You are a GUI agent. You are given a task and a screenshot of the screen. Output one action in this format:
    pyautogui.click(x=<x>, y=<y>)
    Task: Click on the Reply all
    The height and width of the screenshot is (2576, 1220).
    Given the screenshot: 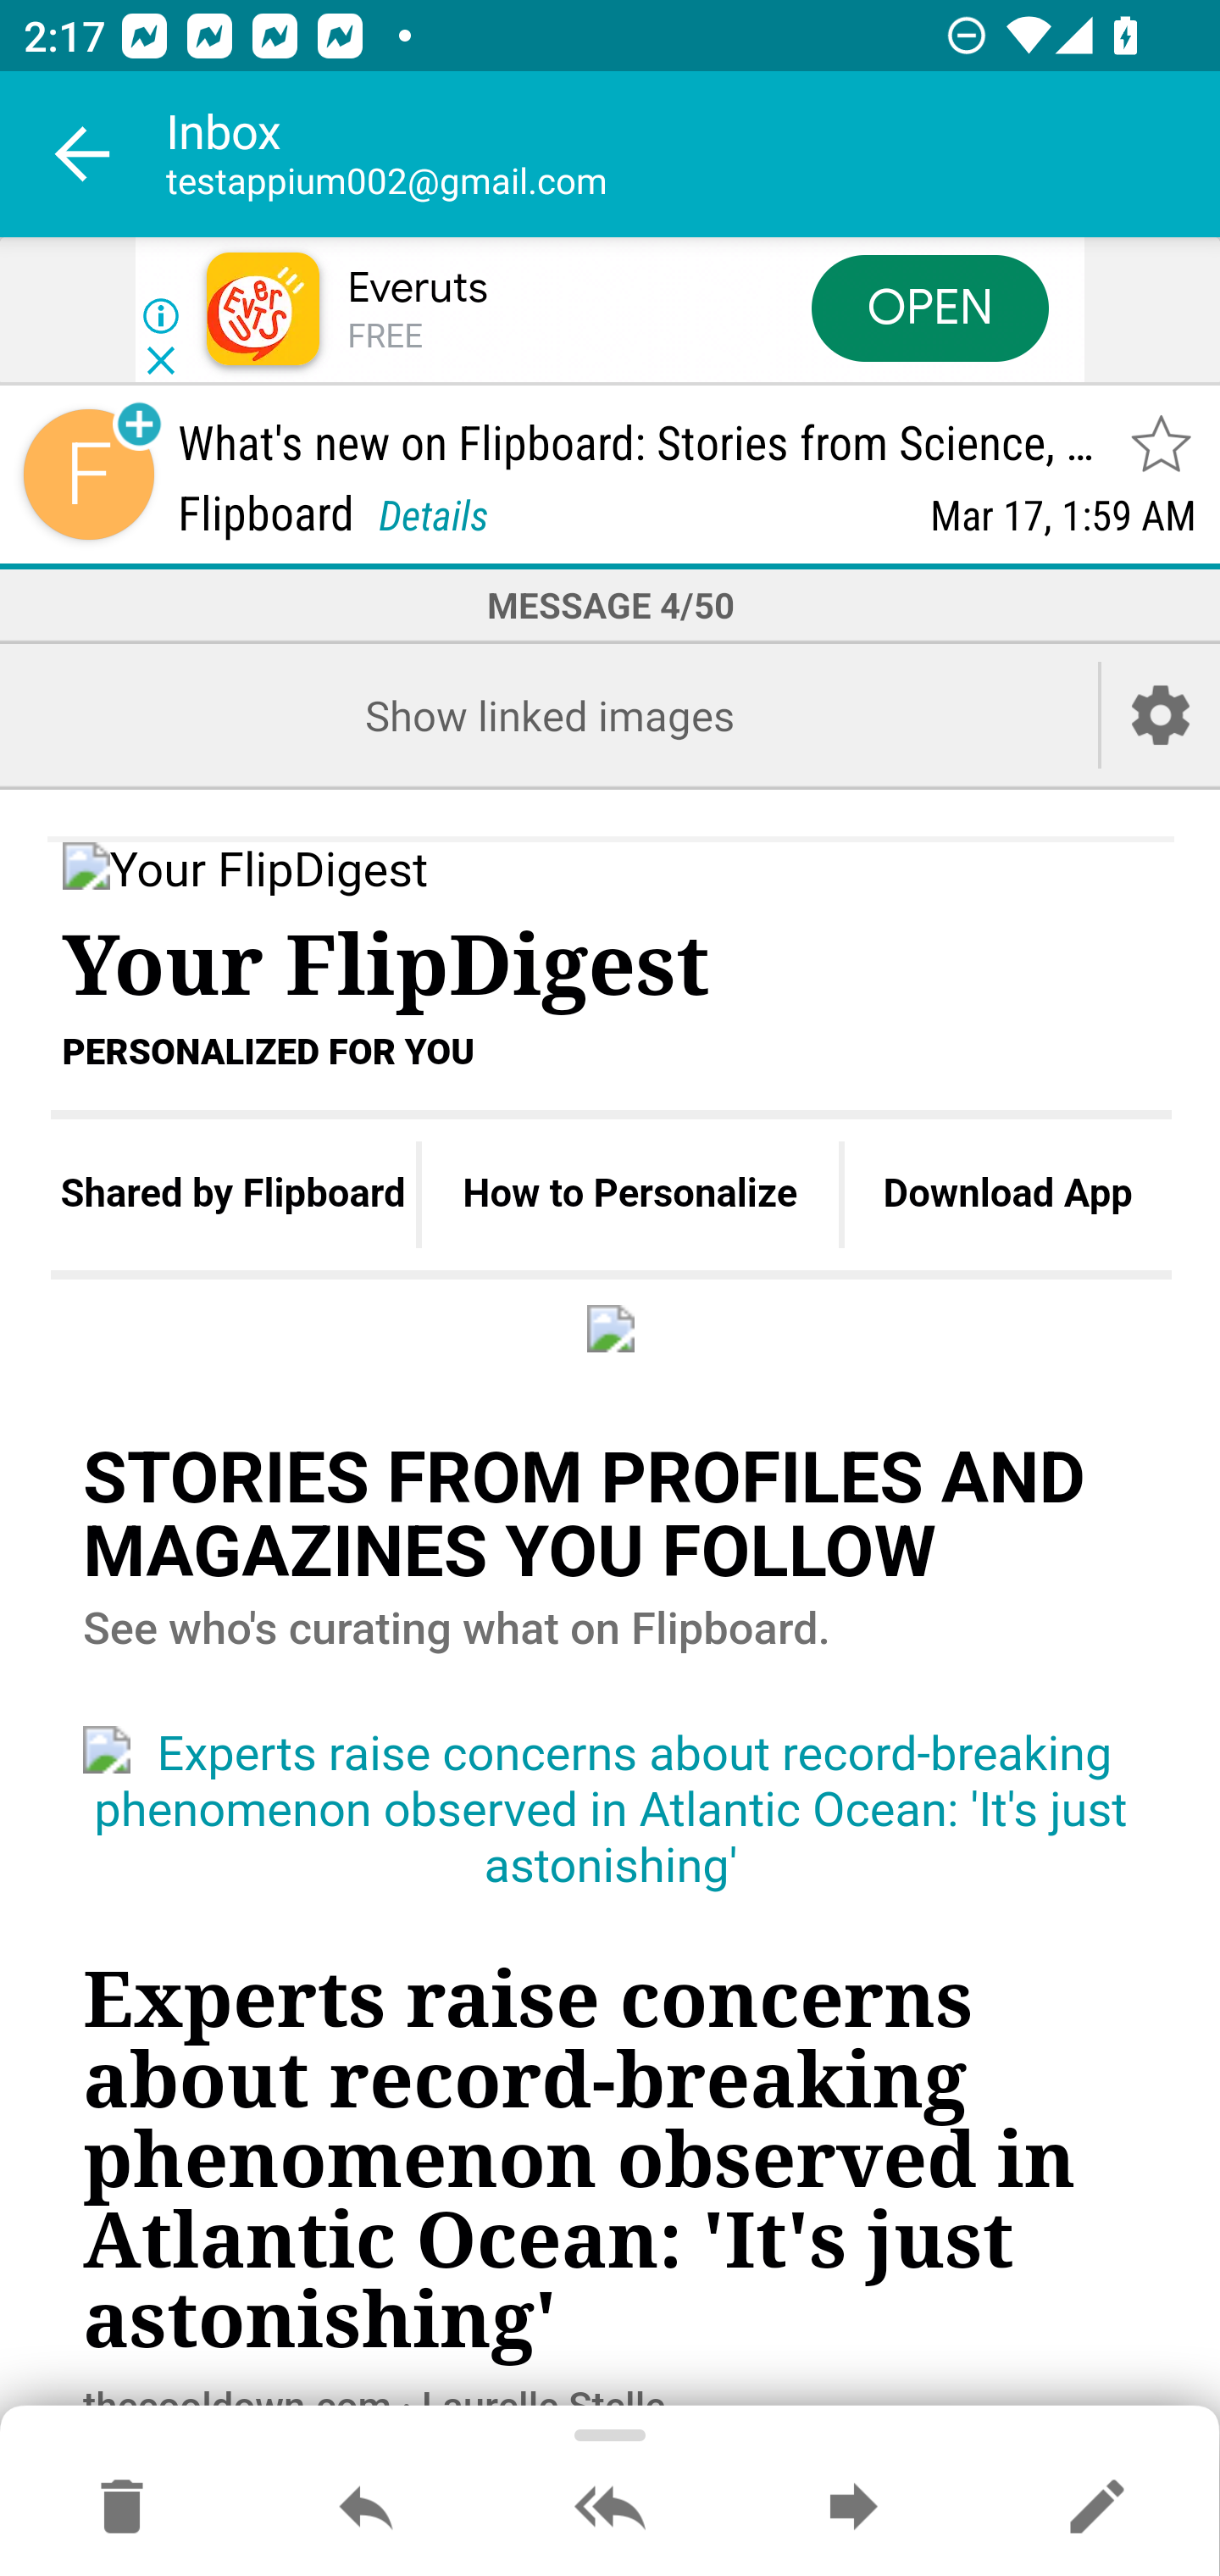 What is the action you would take?
    pyautogui.click(x=610, y=2508)
    